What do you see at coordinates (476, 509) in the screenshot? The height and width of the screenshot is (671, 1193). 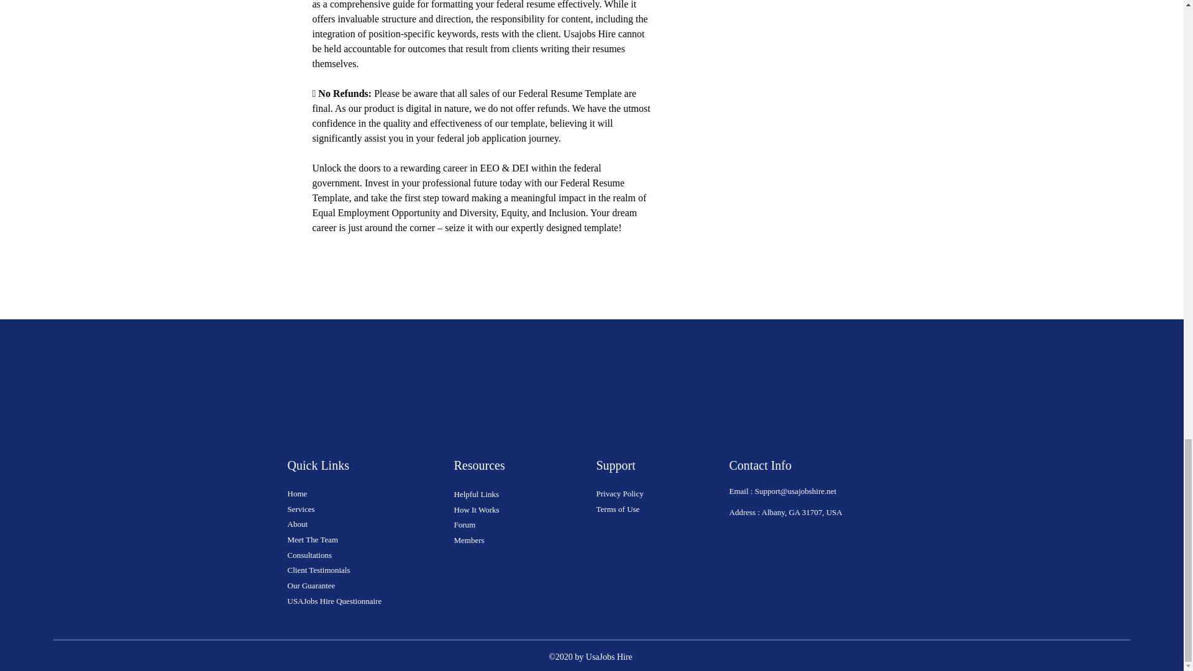 I see `How It Works` at bounding box center [476, 509].